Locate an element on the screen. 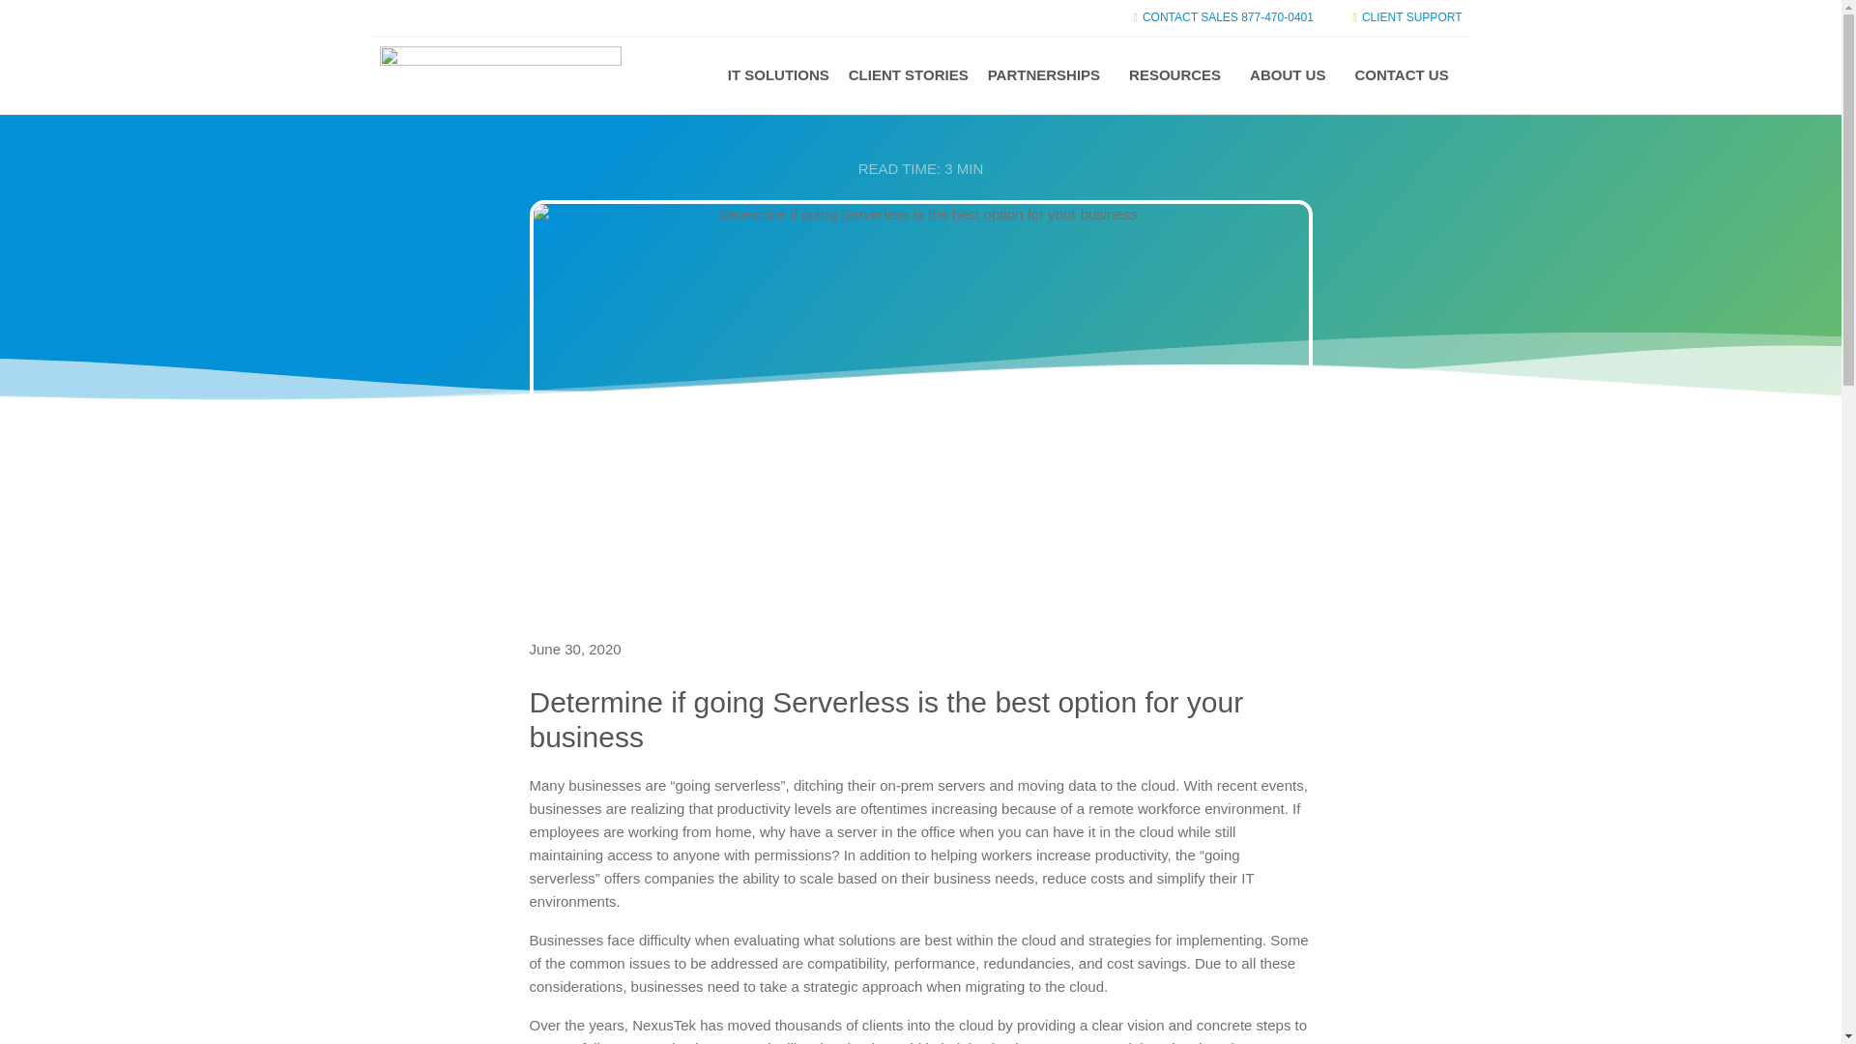 The image size is (1856, 1044). CONTACT SALES 877-470-0401 is located at coordinates (1218, 17).